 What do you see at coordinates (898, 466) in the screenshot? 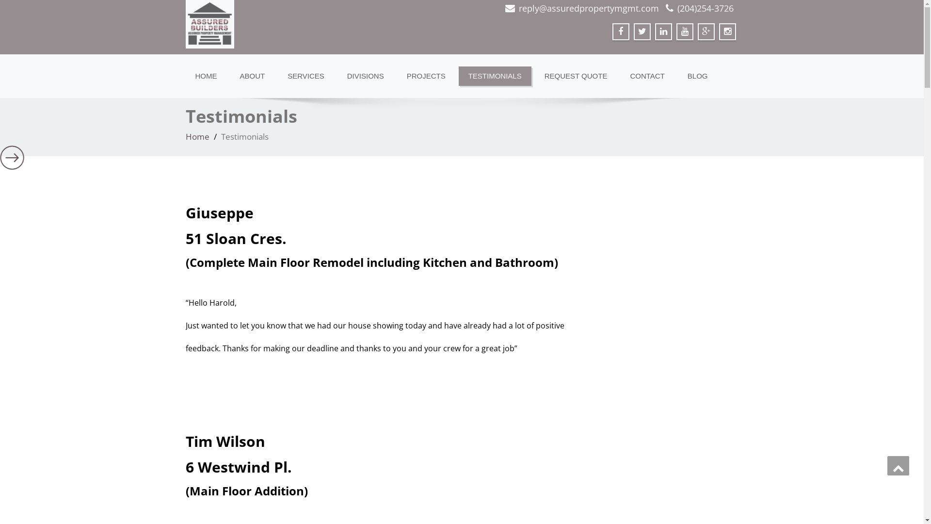
I see `Go Top` at bounding box center [898, 466].